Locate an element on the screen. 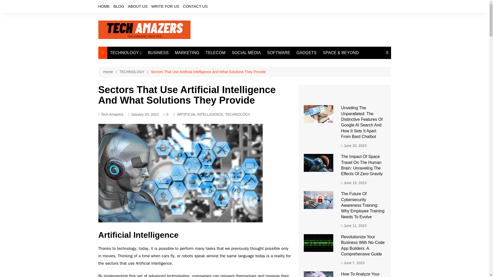 The width and height of the screenshot is (493, 277). BUSINESS is located at coordinates (158, 53).